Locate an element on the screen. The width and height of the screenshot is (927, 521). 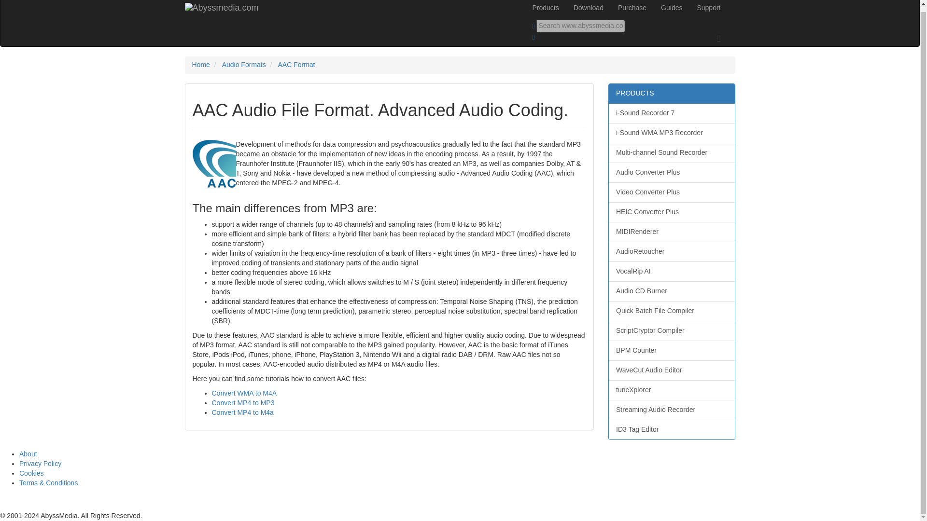
RSS Feed is located at coordinates (94, 501).